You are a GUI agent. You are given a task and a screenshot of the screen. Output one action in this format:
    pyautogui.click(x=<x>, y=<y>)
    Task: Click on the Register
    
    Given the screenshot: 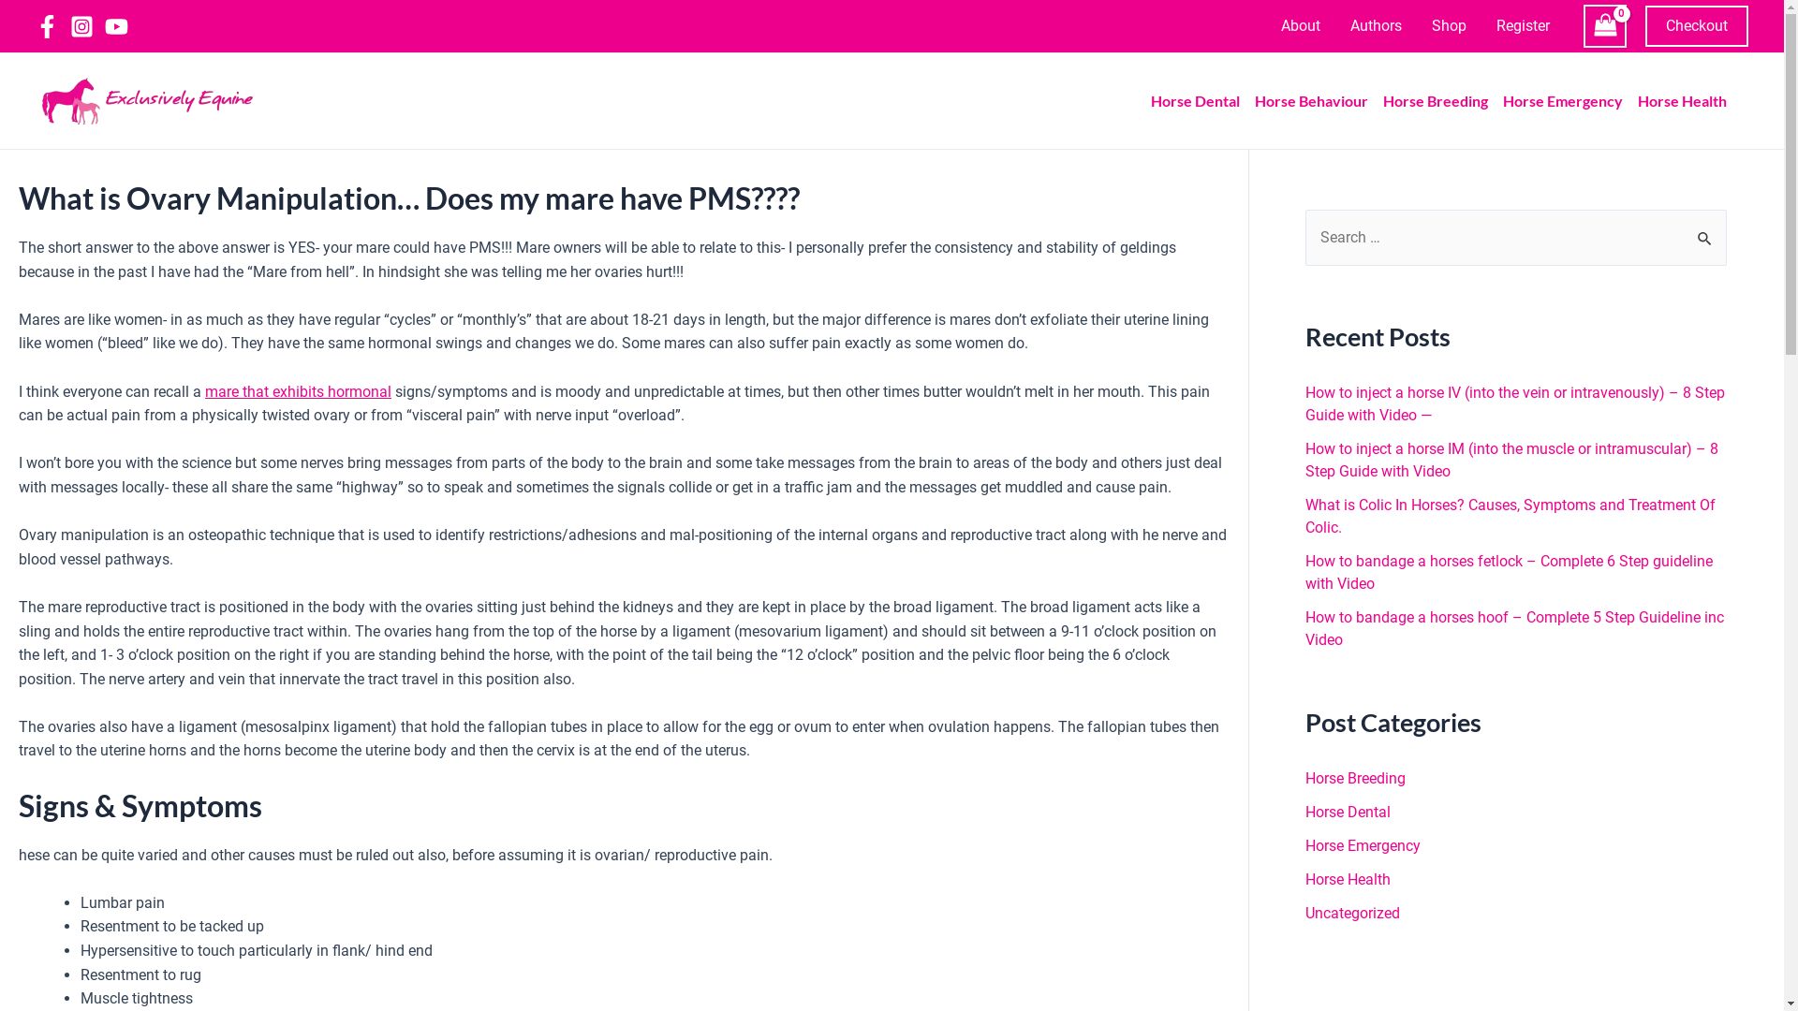 What is the action you would take?
    pyautogui.click(x=1523, y=26)
    